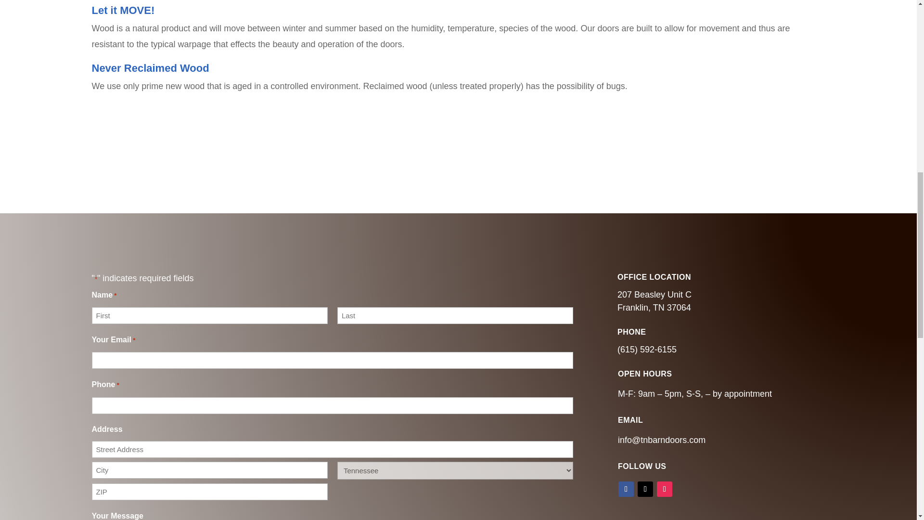 Image resolution: width=924 pixels, height=520 pixels. I want to click on Follow on Facebook, so click(626, 489).